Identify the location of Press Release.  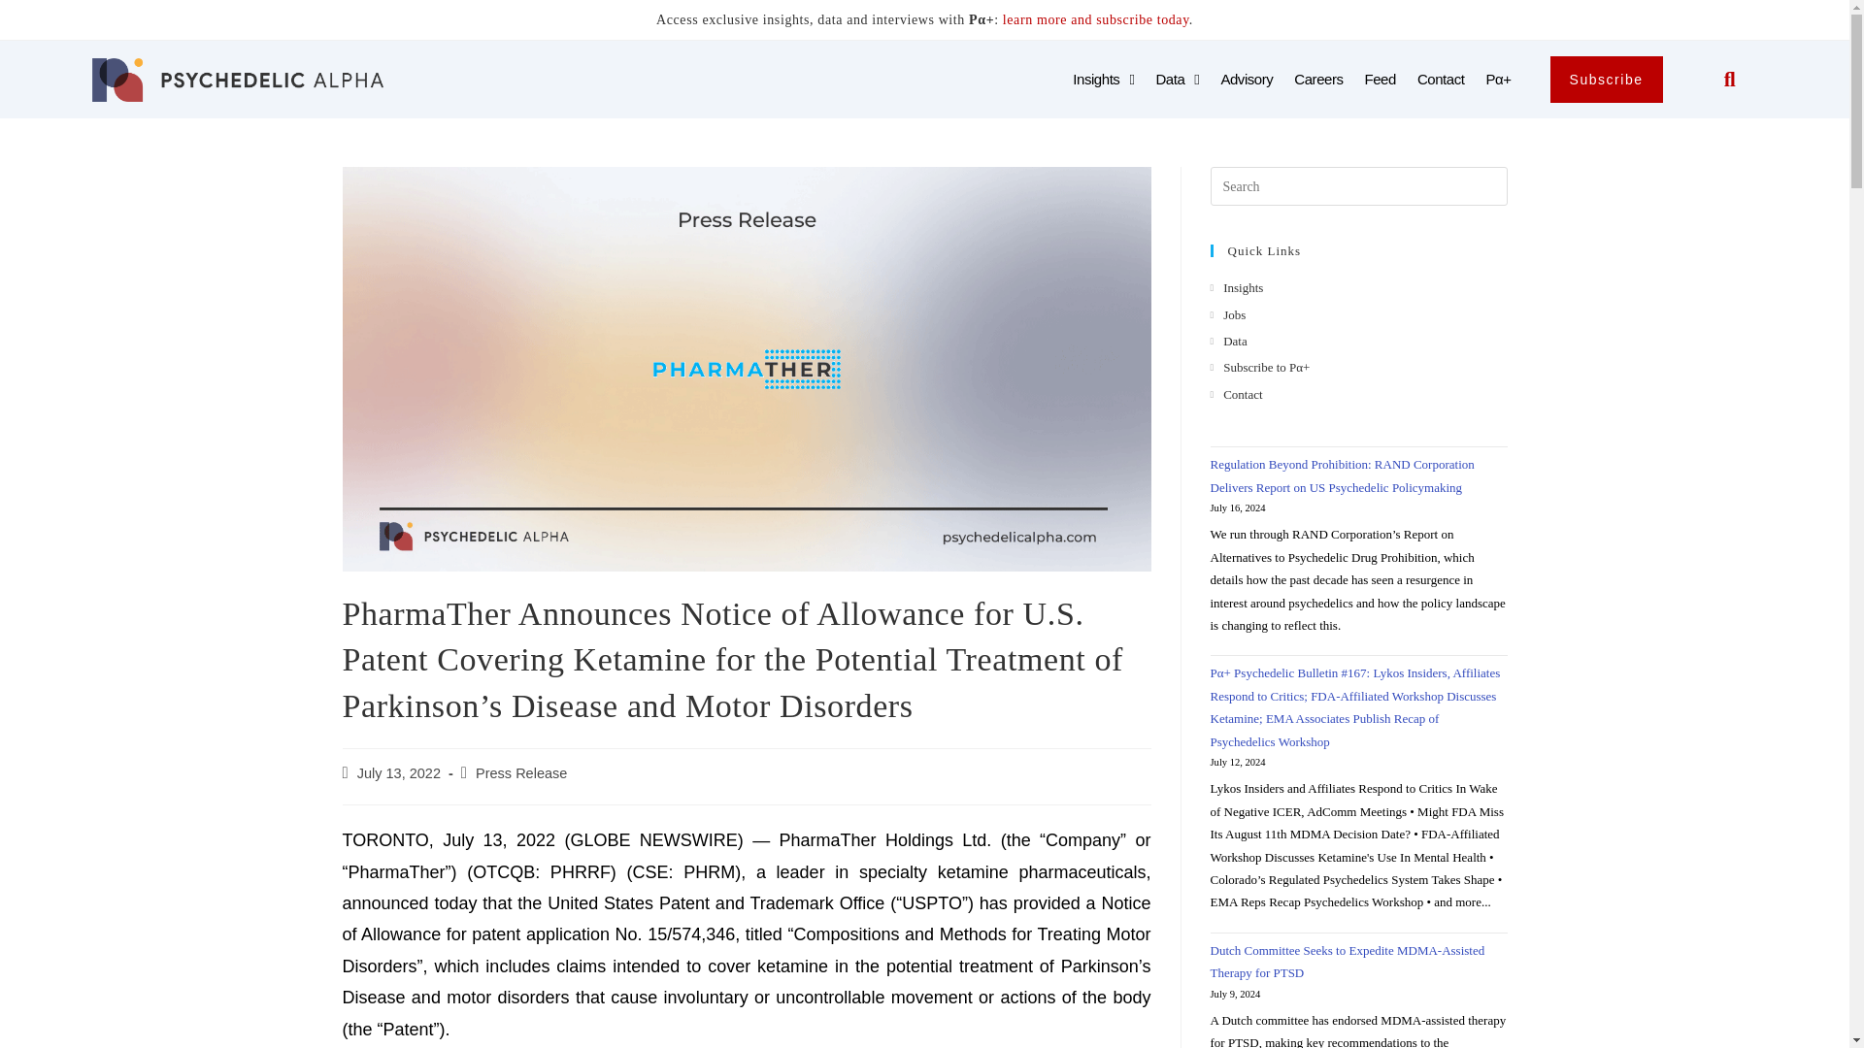
(520, 772).